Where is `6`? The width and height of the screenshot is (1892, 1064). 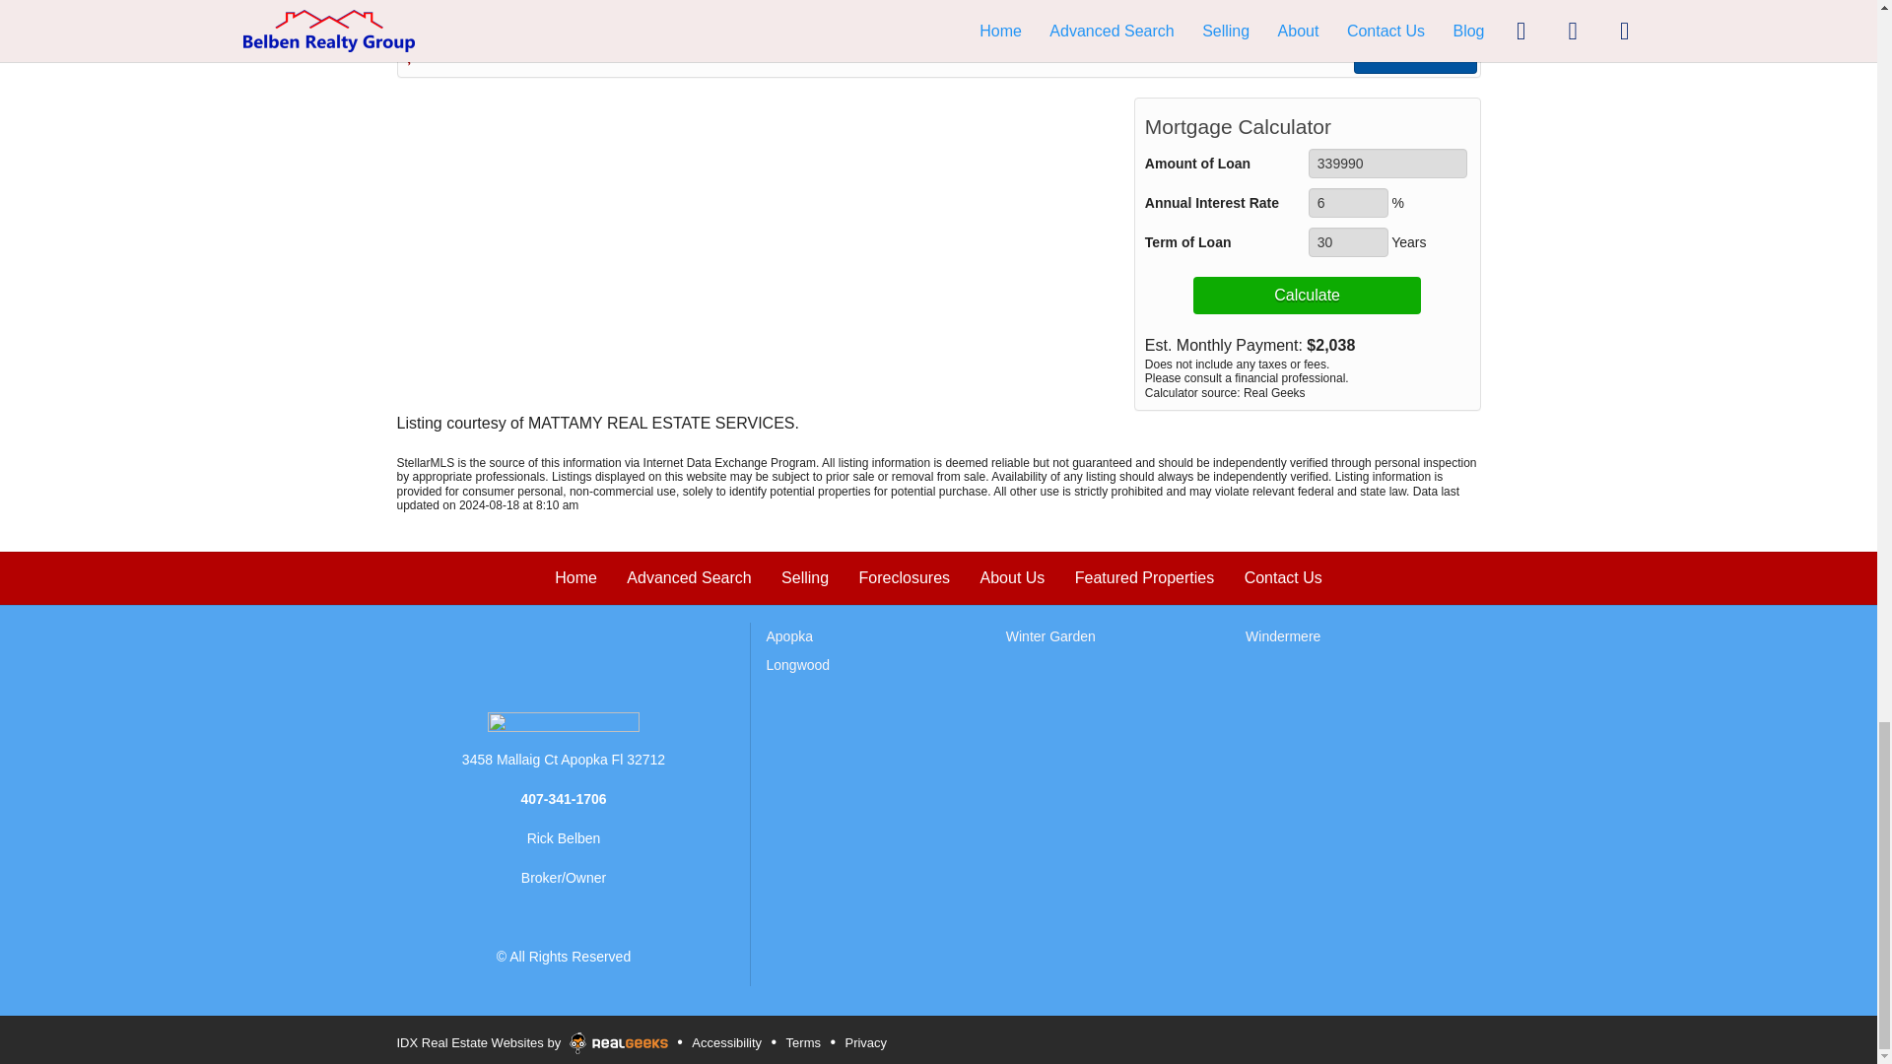 6 is located at coordinates (1348, 203).